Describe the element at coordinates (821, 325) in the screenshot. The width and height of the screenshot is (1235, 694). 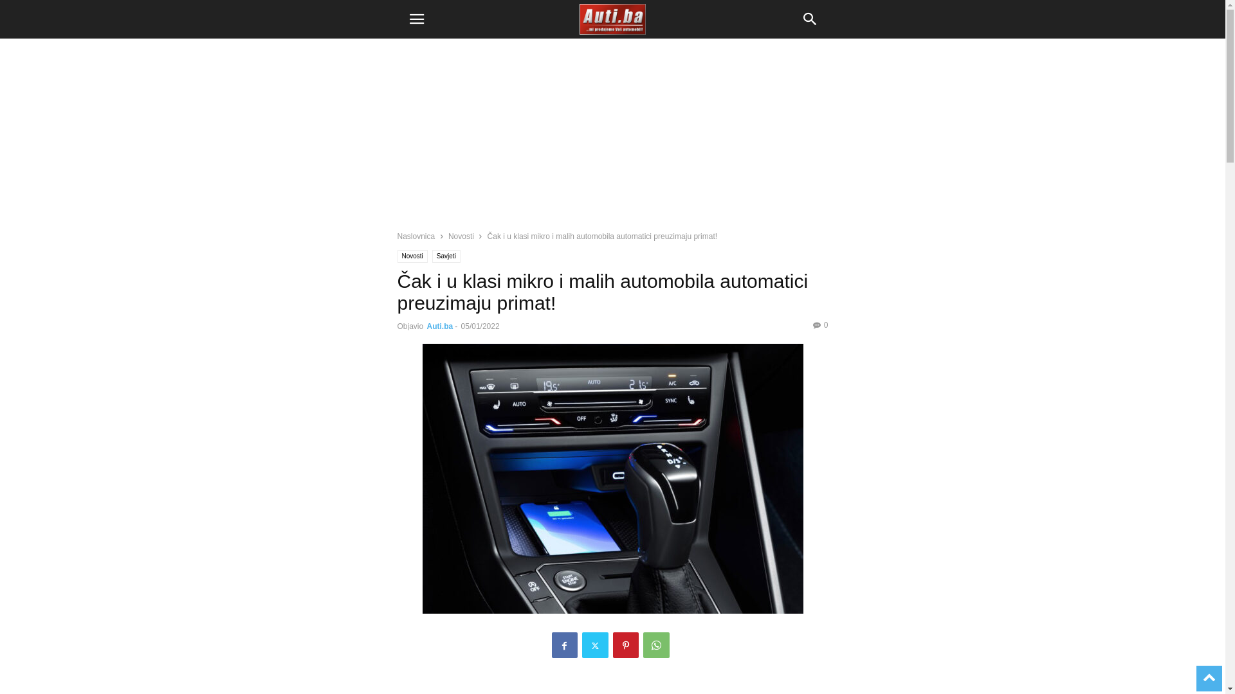
I see `0` at that location.